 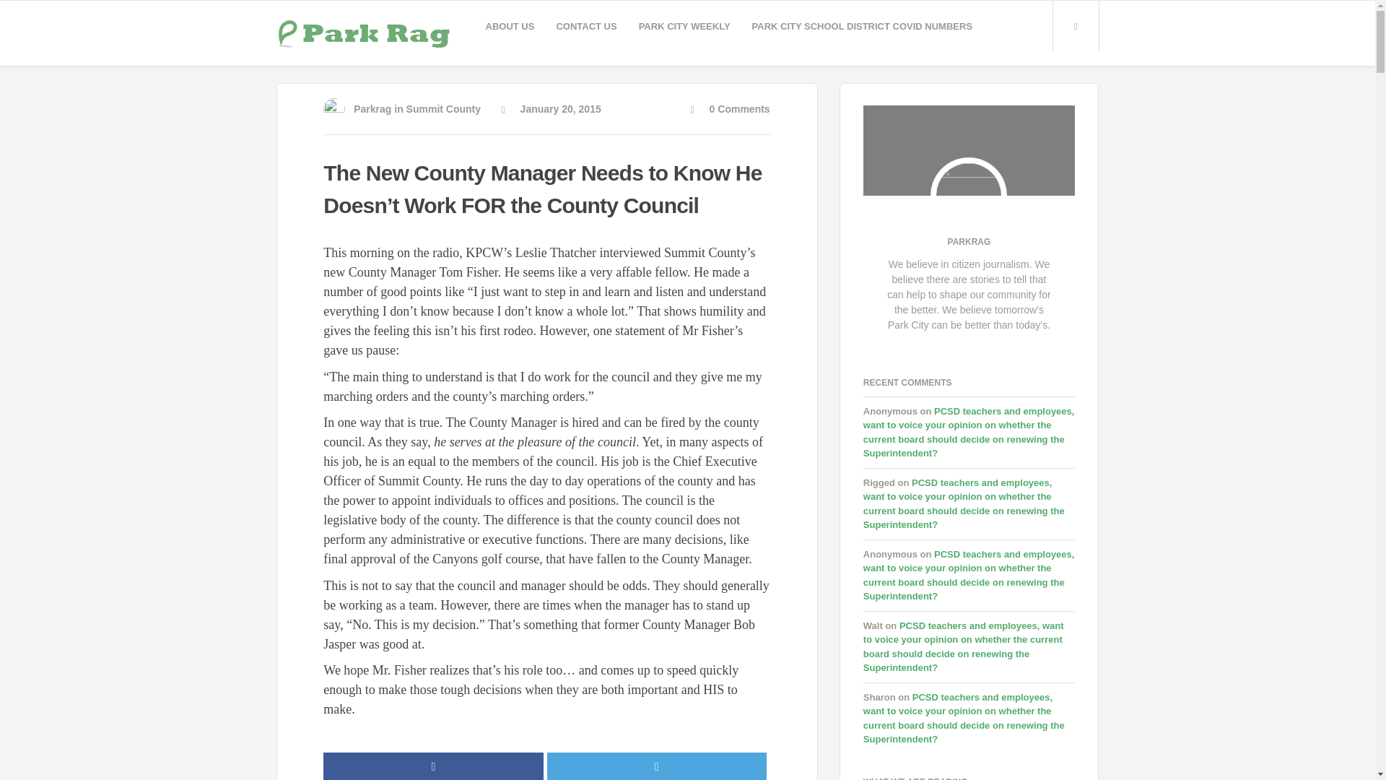 I want to click on   0 Comments, so click(x=731, y=108).